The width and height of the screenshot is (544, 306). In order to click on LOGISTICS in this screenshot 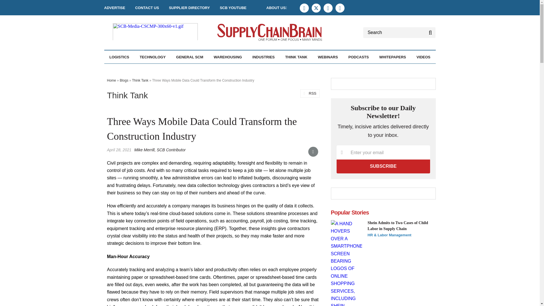, I will do `click(119, 57)`.